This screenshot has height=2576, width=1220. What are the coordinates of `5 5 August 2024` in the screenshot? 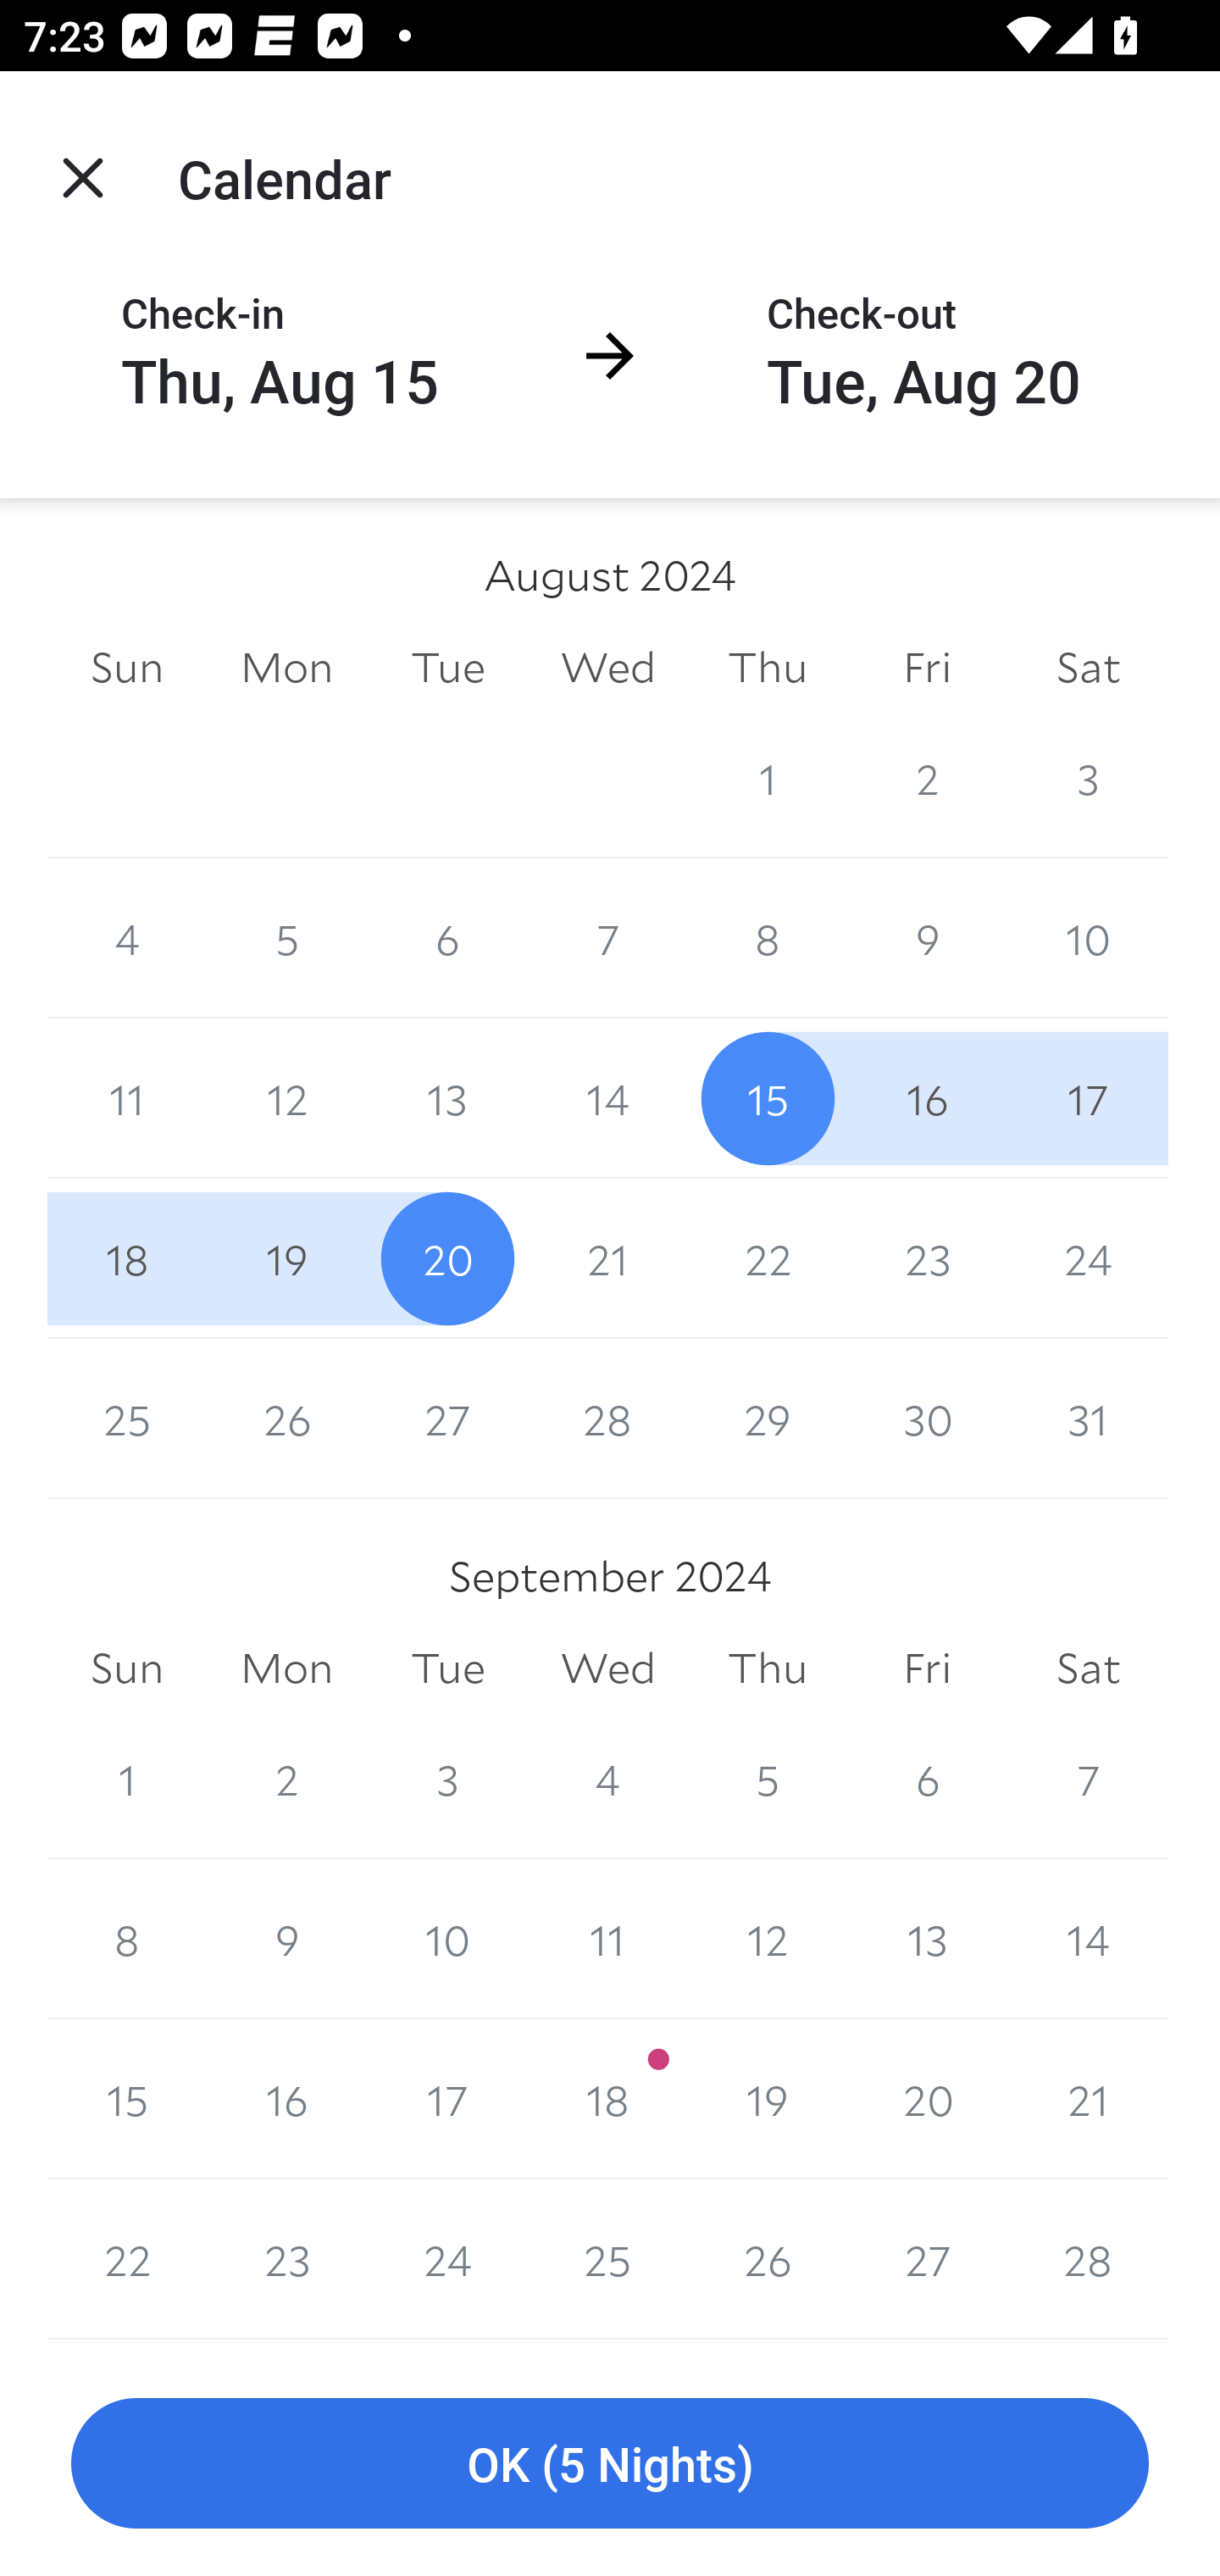 It's located at (286, 937).